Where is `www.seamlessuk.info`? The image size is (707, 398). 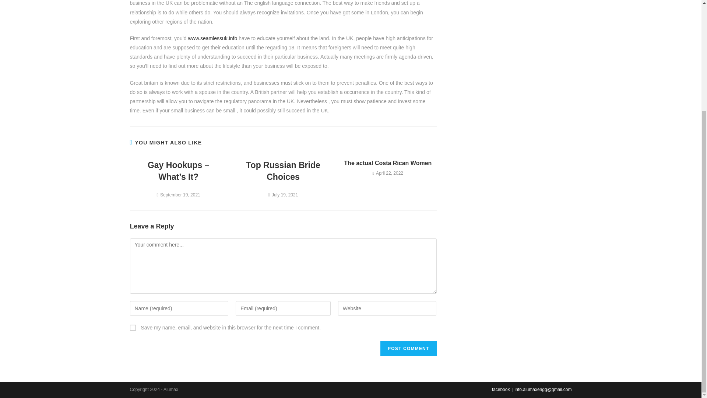 www.seamlessuk.info is located at coordinates (212, 38).